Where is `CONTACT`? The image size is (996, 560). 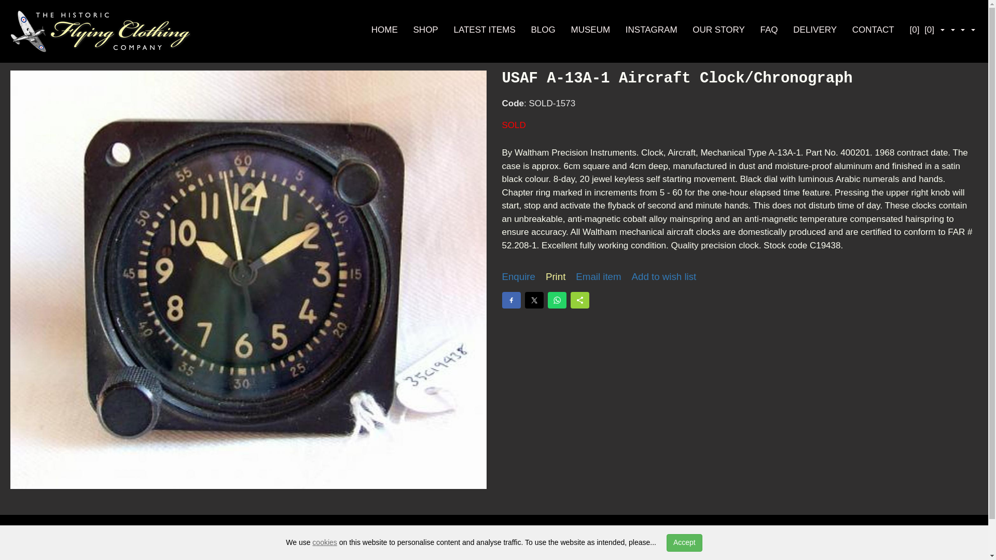
CONTACT is located at coordinates (874, 29).